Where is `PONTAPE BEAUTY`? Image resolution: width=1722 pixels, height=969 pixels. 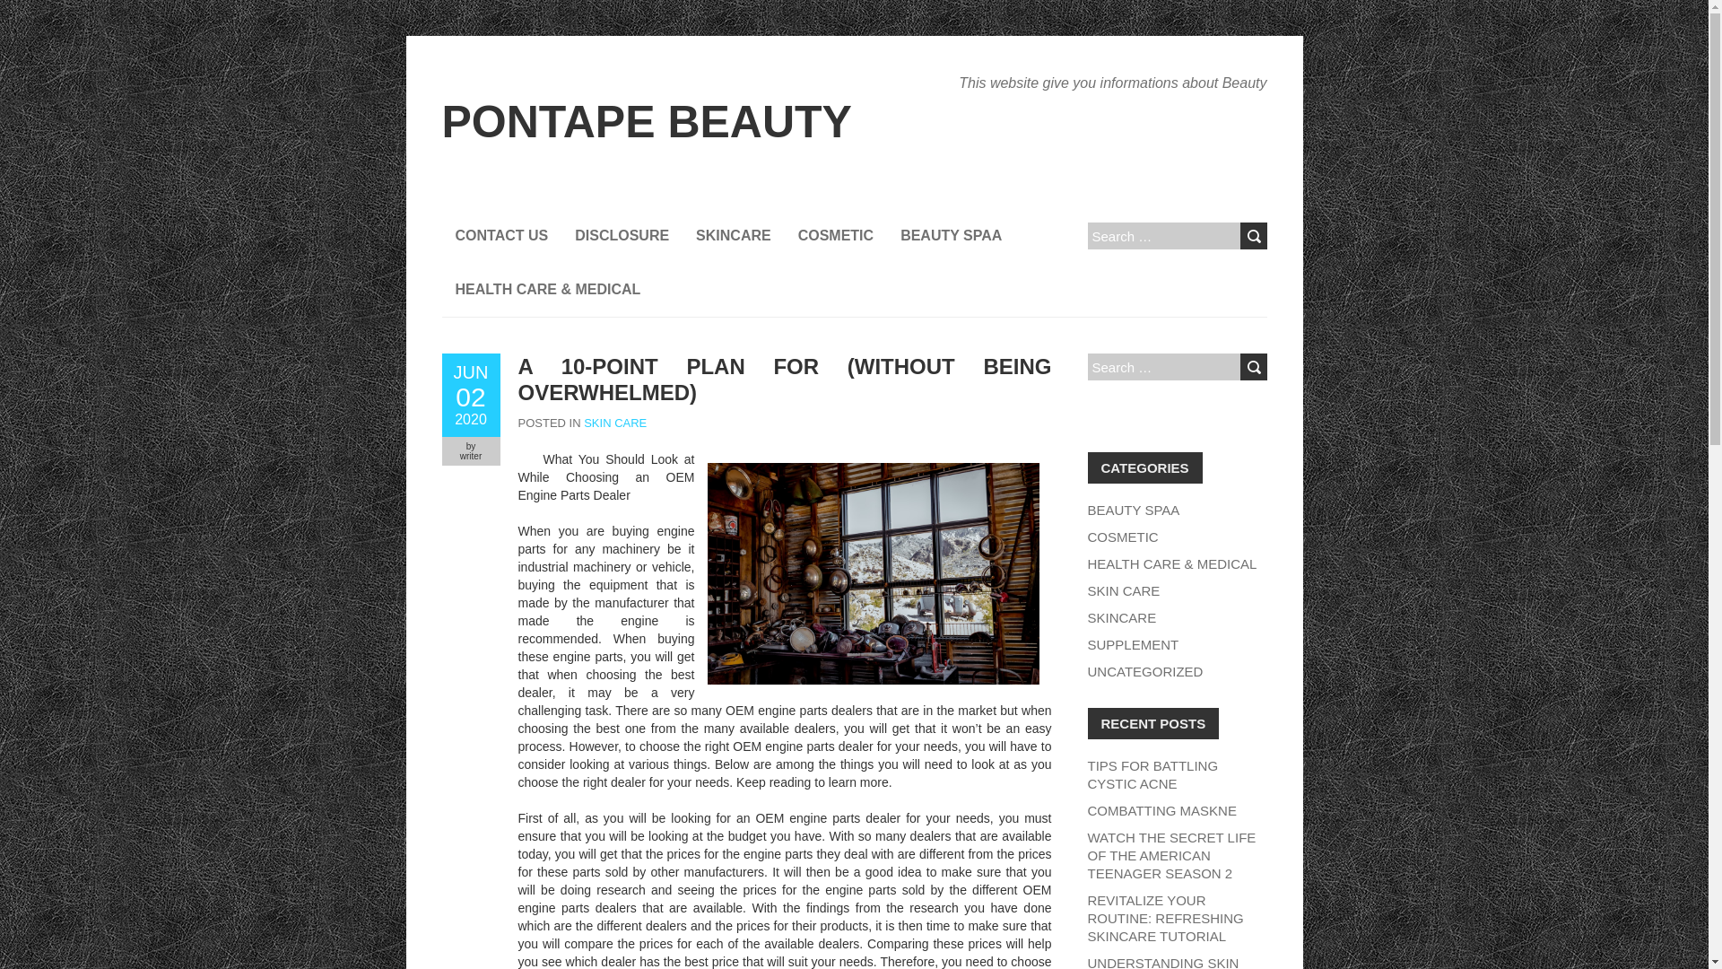 PONTAPE BEAUTY is located at coordinates (1252, 235).